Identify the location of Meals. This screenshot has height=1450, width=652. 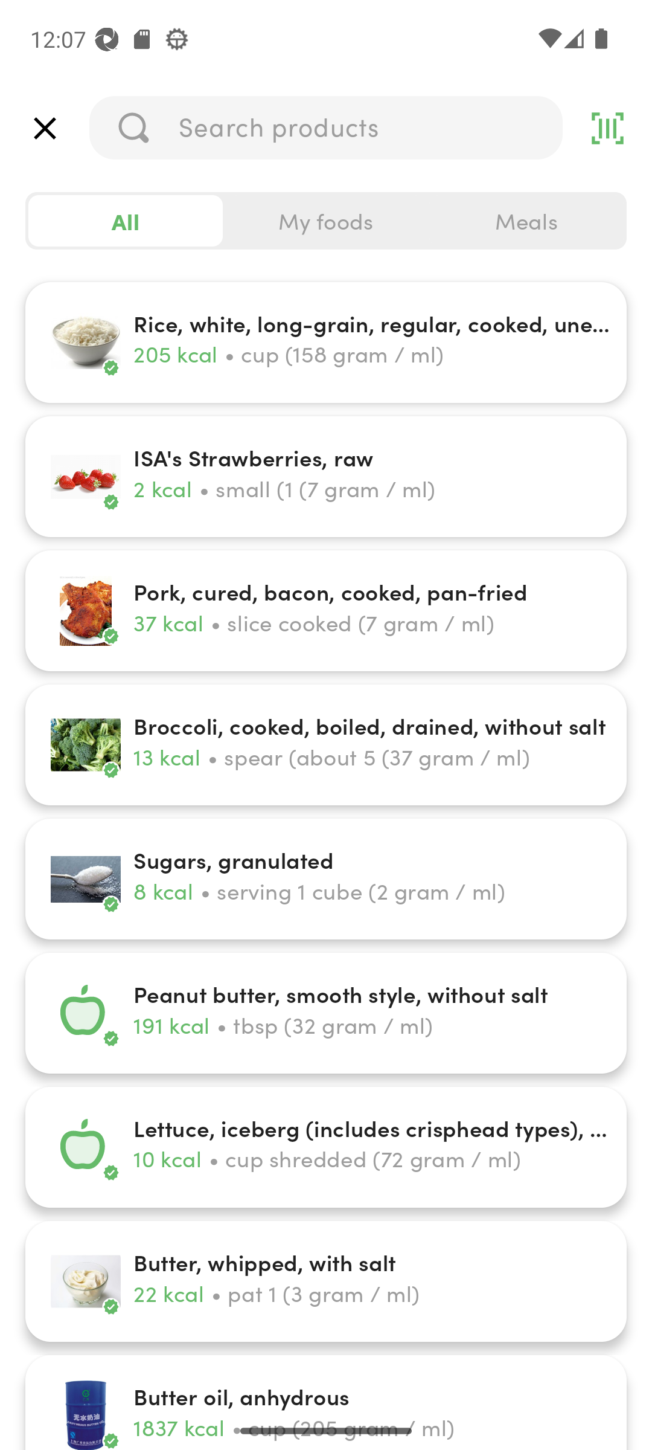
(526, 221).